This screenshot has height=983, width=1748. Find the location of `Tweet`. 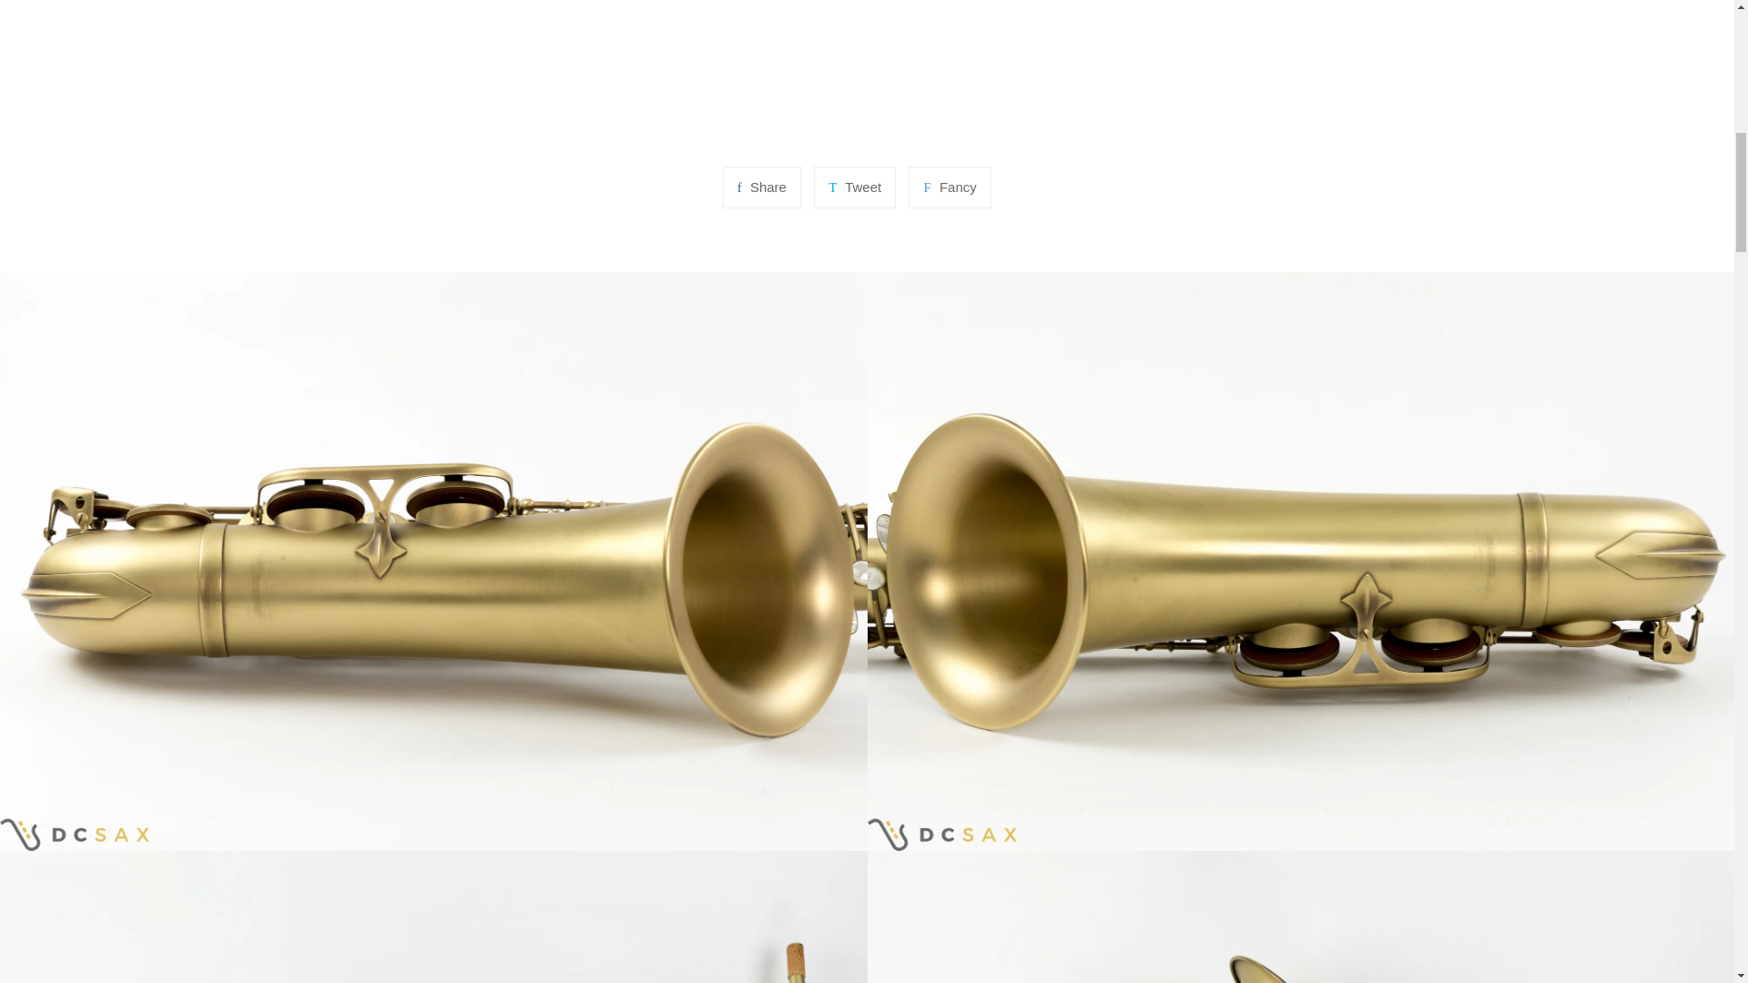

Tweet is located at coordinates (854, 187).